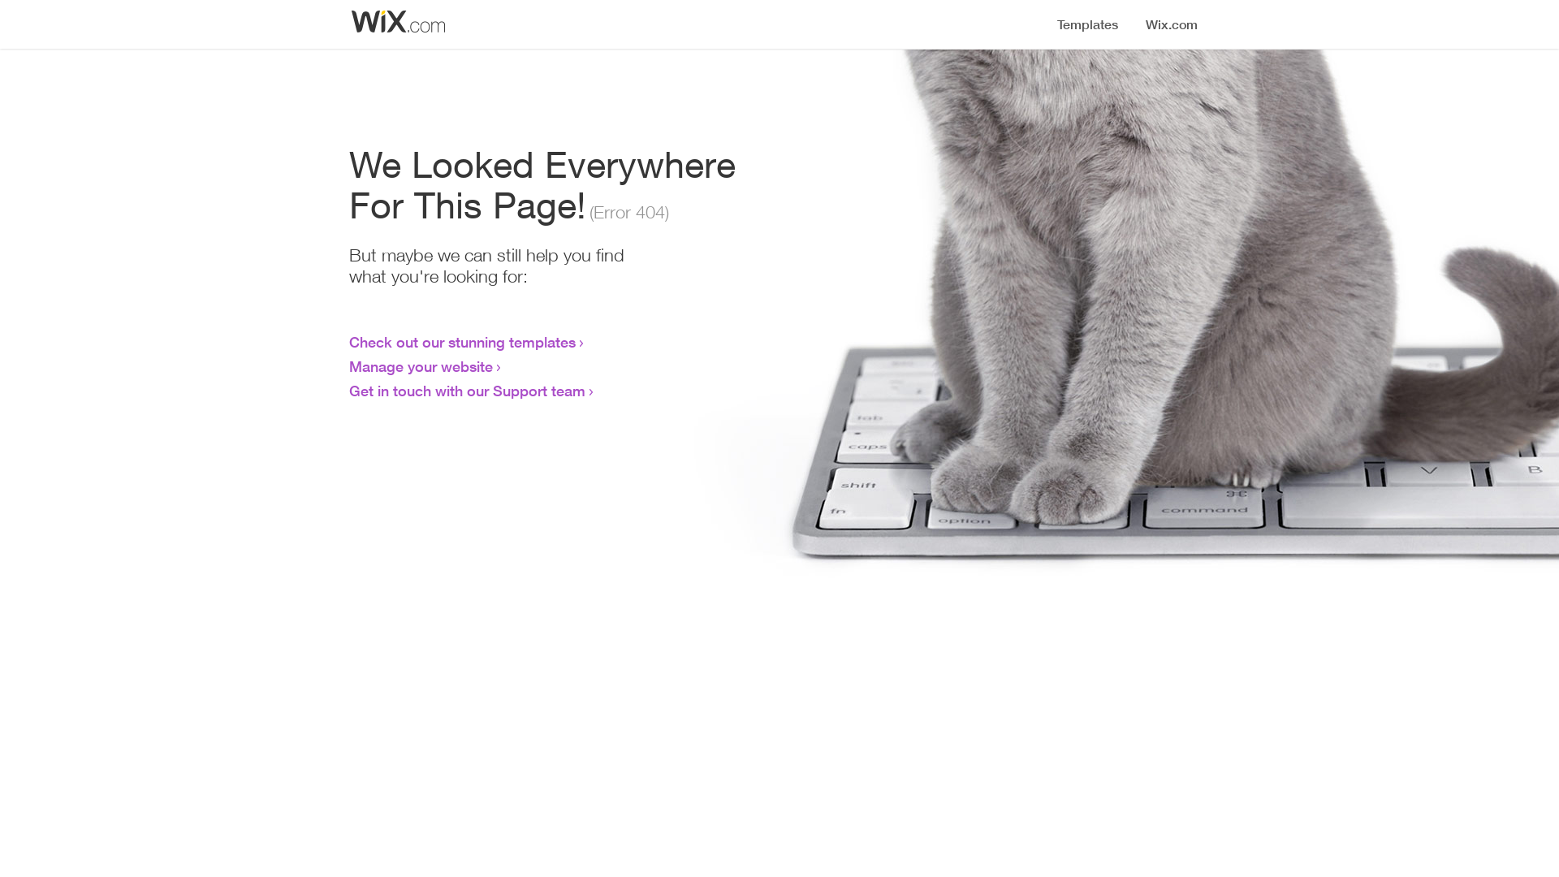 The image size is (1559, 877). Describe the element at coordinates (421, 366) in the screenshot. I see `Manage your website` at that location.